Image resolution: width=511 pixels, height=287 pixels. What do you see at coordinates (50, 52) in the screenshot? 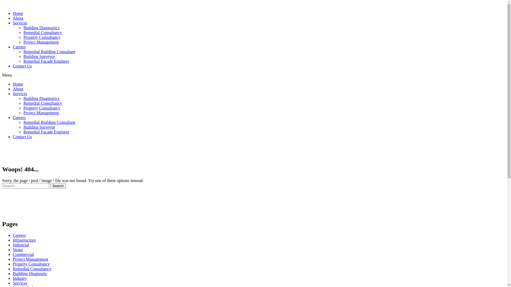
I see `Remedial Building Consultant` at bounding box center [50, 52].